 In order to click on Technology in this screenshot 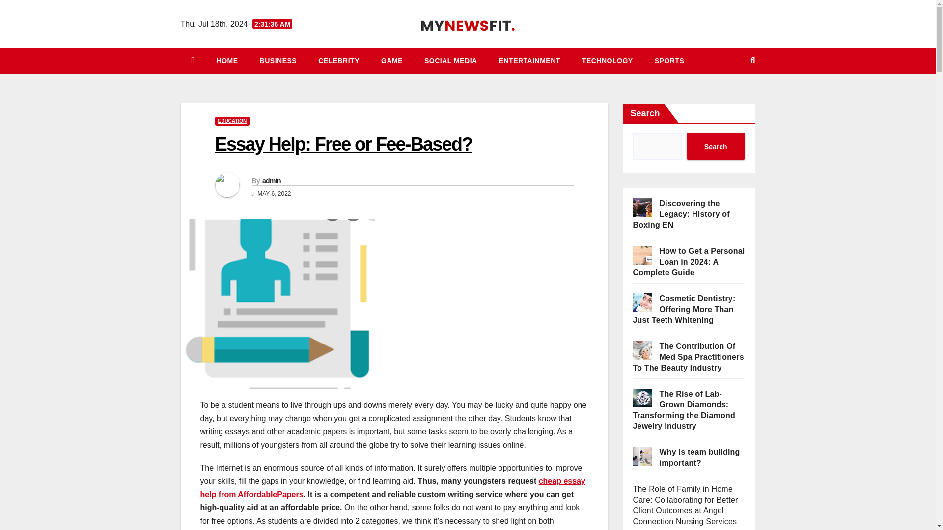, I will do `click(608, 61)`.